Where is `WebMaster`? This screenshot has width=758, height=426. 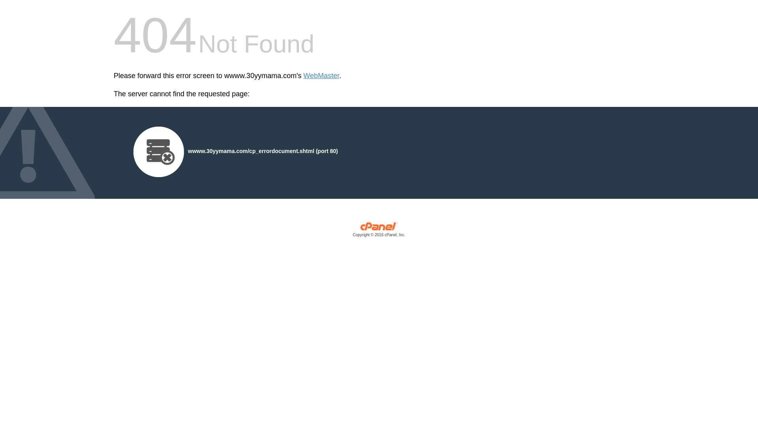 WebMaster is located at coordinates (321, 76).